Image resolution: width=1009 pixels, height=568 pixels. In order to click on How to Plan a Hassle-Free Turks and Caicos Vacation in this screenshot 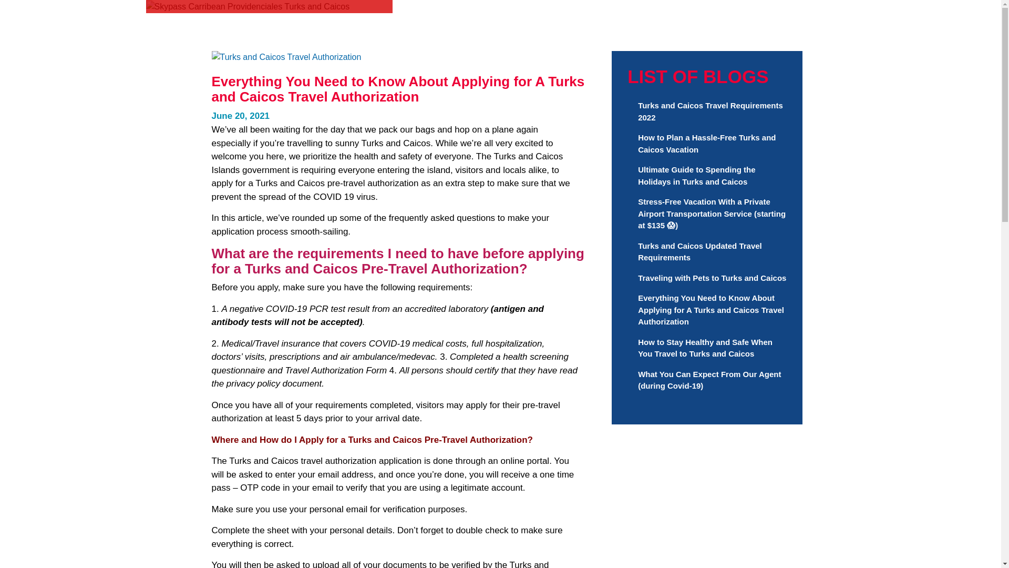, I will do `click(706, 143)`.